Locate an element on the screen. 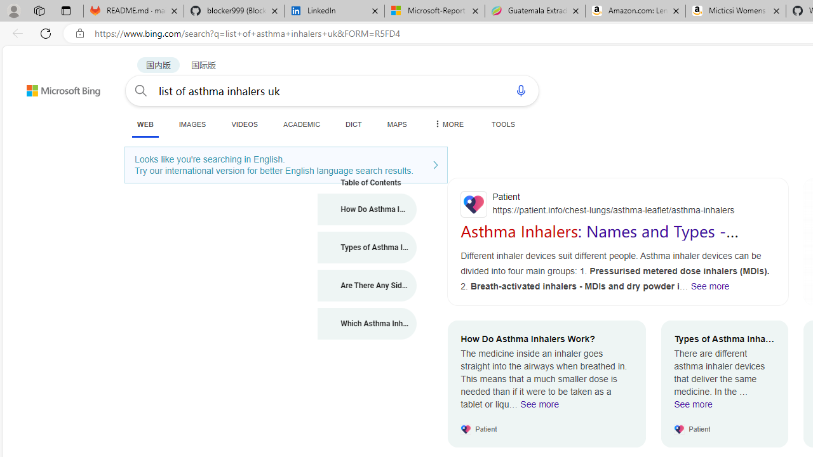  ACADEMIC is located at coordinates (302, 124).